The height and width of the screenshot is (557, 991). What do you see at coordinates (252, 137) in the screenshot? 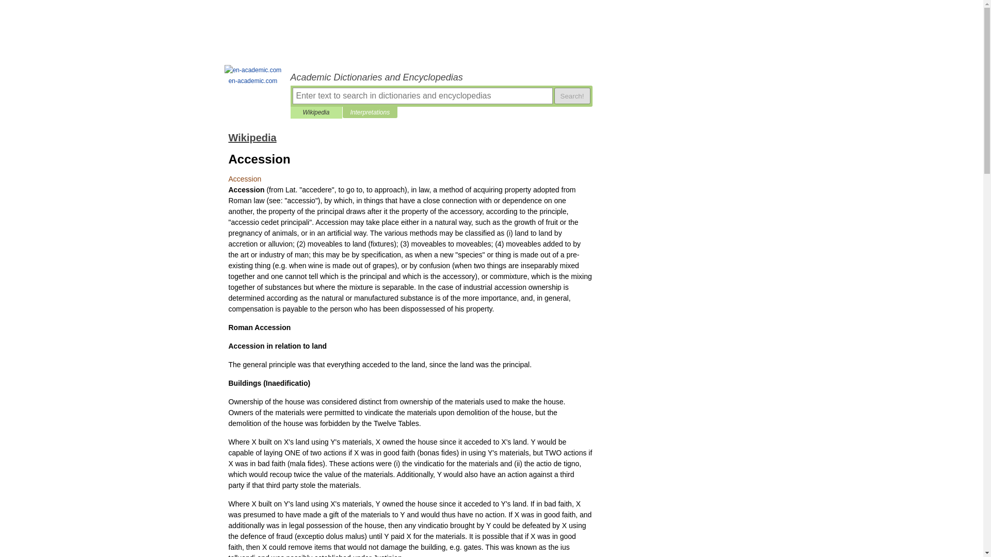
I see `Wikipedia` at bounding box center [252, 137].